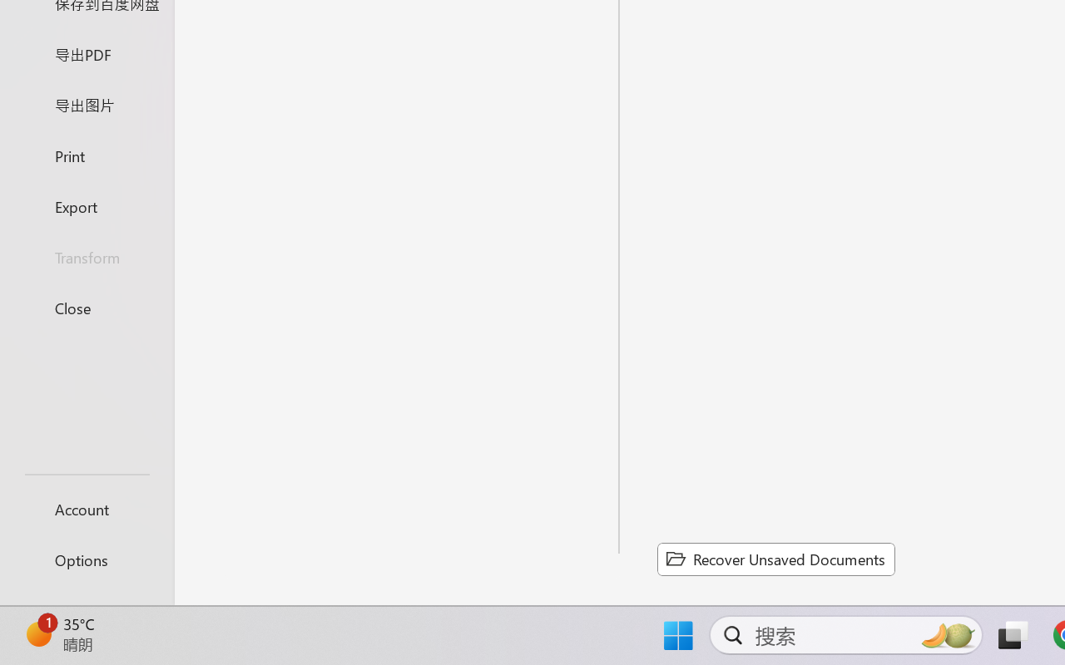 Image resolution: width=1065 pixels, height=665 pixels. Describe the element at coordinates (87, 258) in the screenshot. I see `Transform` at that location.